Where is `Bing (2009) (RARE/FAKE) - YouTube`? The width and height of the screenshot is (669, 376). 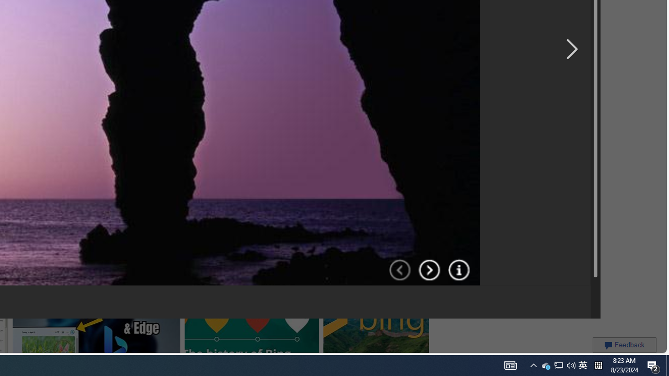
Bing (2009) (RARE/FAKE) - YouTube is located at coordinates (181, 132).